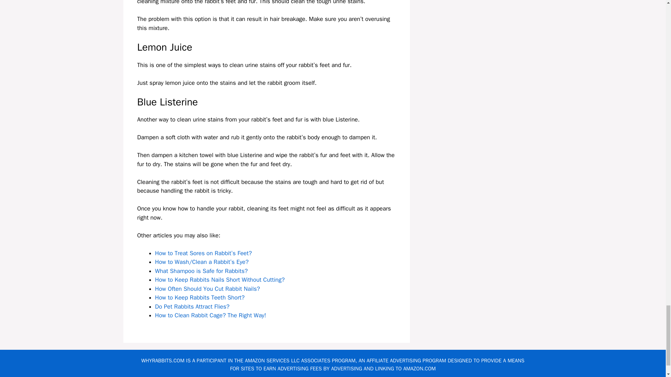  I want to click on How Often Should You Cut Rabbit Nails?, so click(208, 289).